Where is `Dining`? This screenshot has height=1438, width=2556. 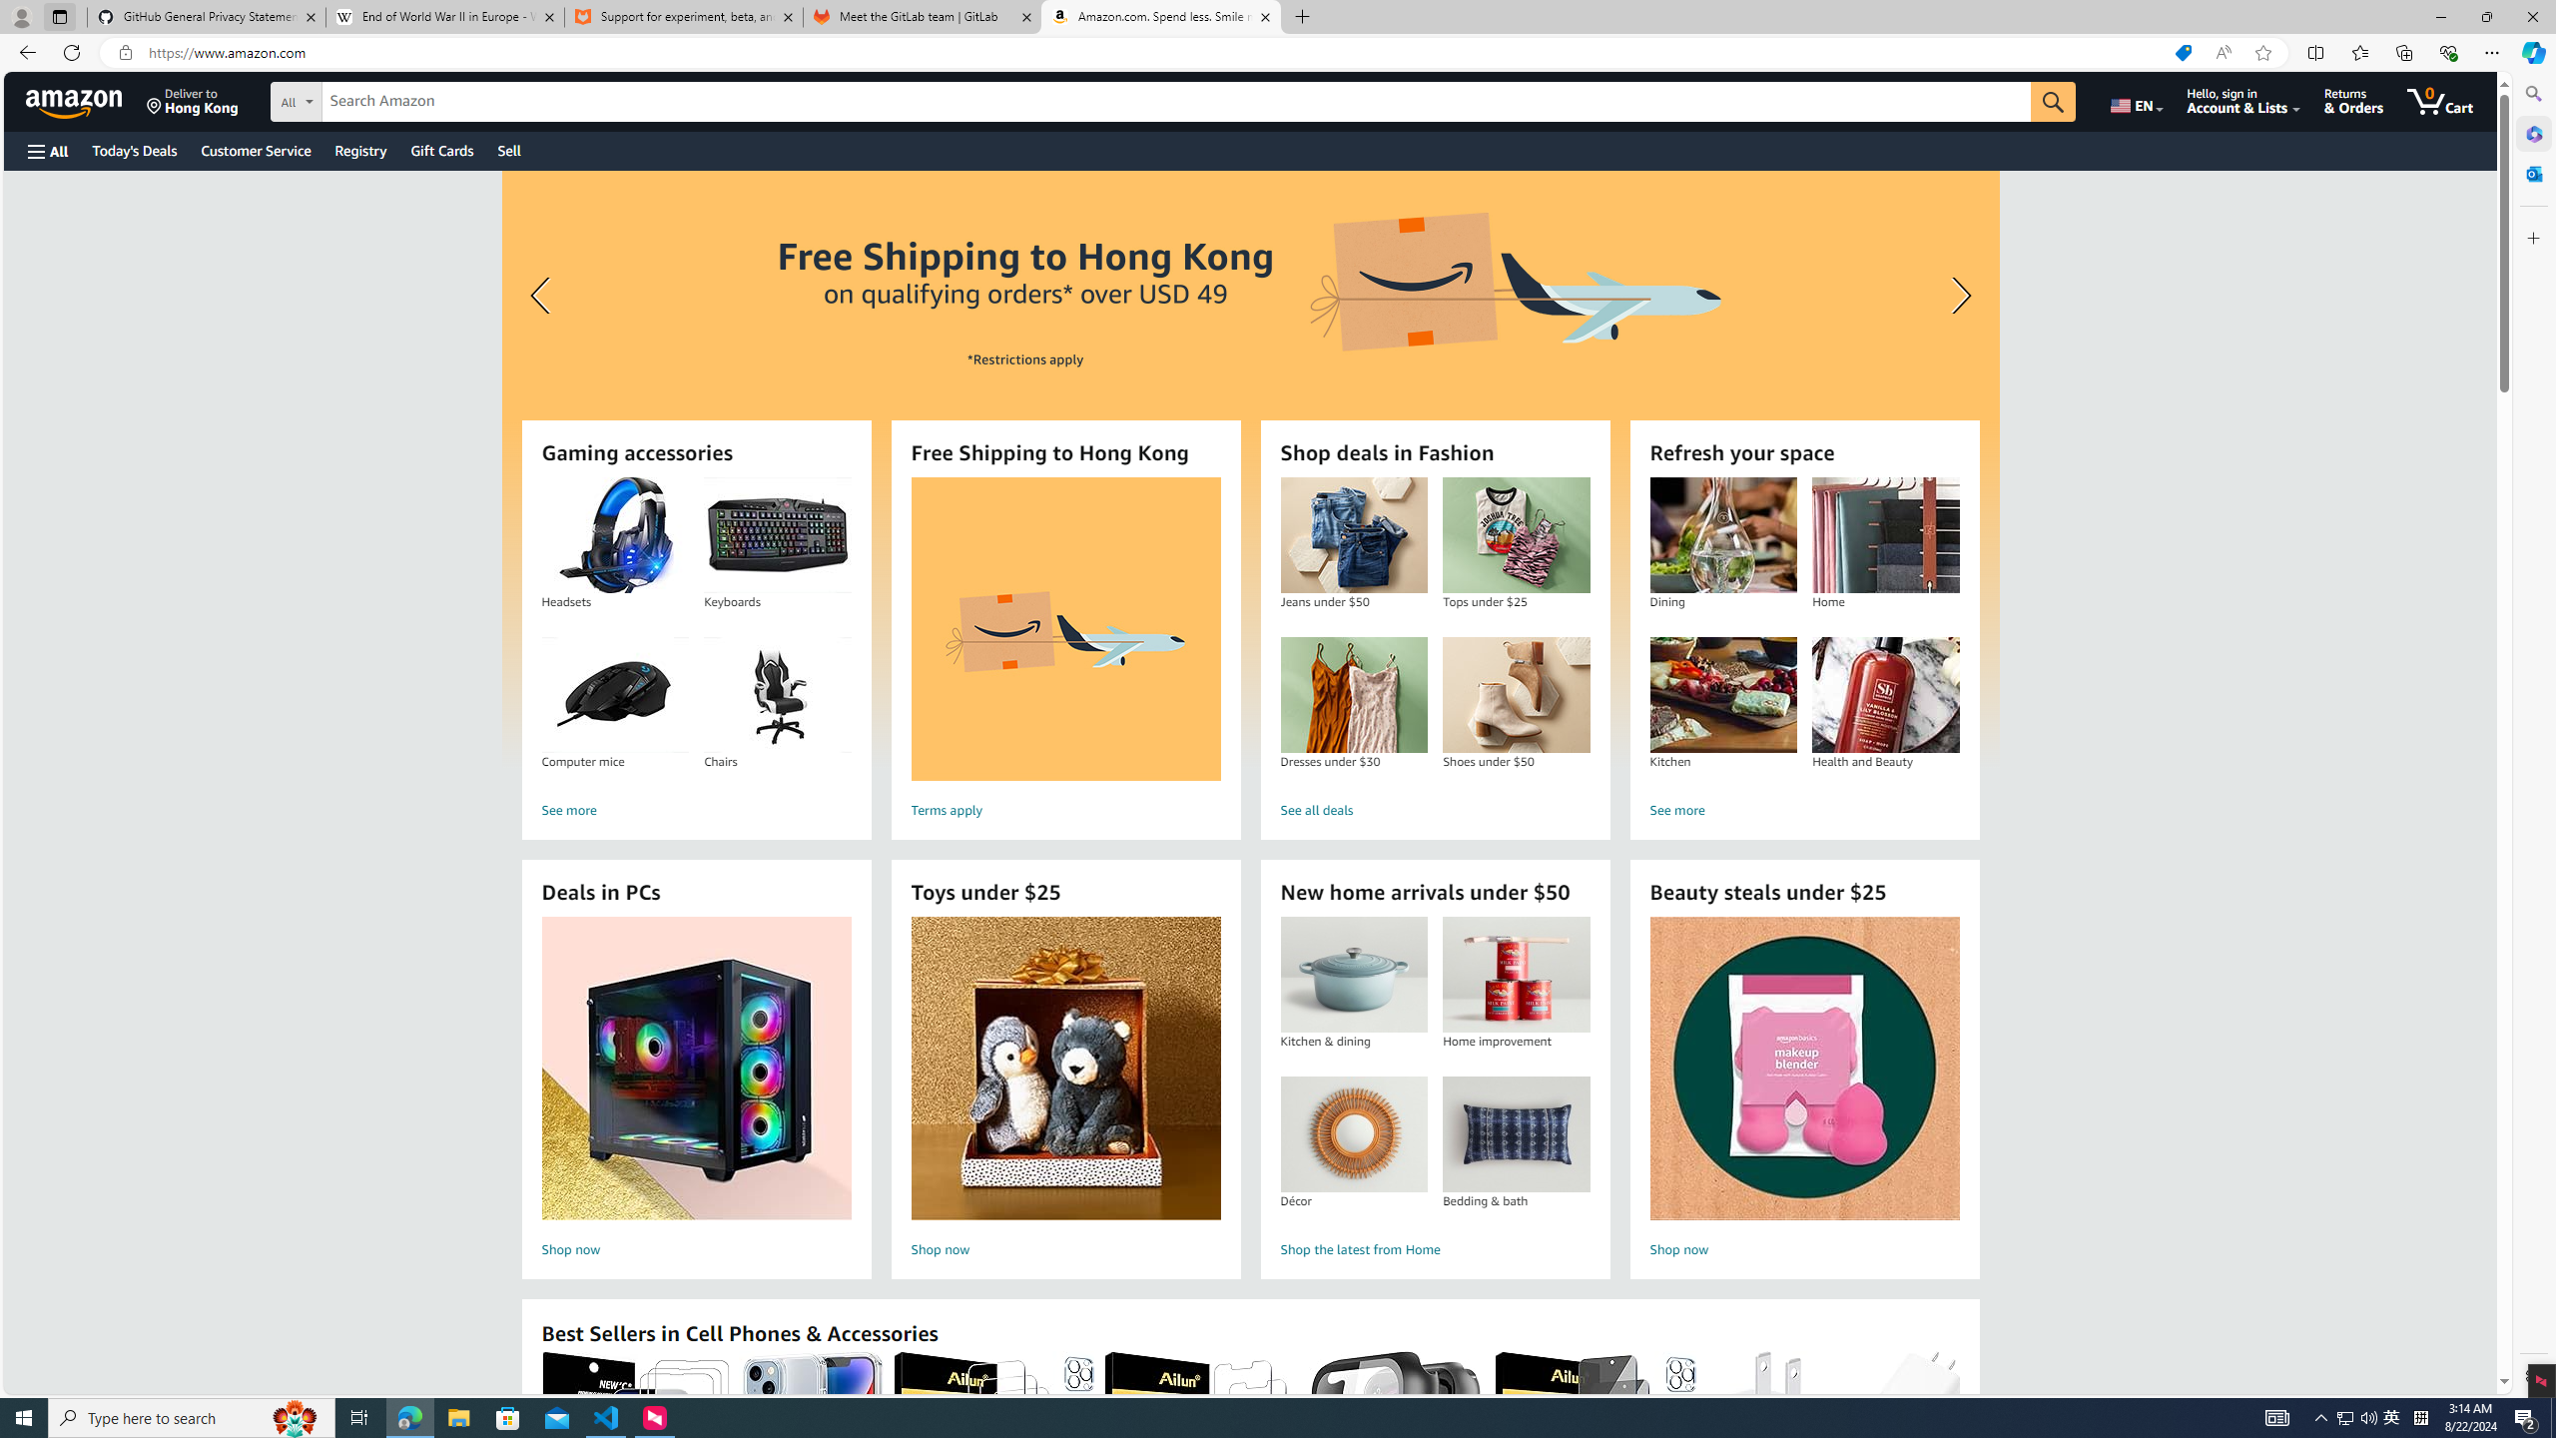
Dining is located at coordinates (1723, 535).